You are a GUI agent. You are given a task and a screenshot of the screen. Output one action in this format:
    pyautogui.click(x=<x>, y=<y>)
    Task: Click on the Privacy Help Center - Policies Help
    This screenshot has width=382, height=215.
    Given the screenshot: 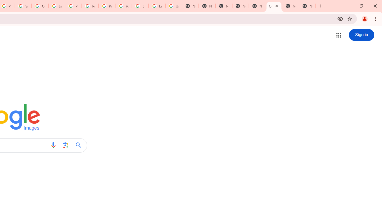 What is the action you would take?
    pyautogui.click(x=73, y=6)
    